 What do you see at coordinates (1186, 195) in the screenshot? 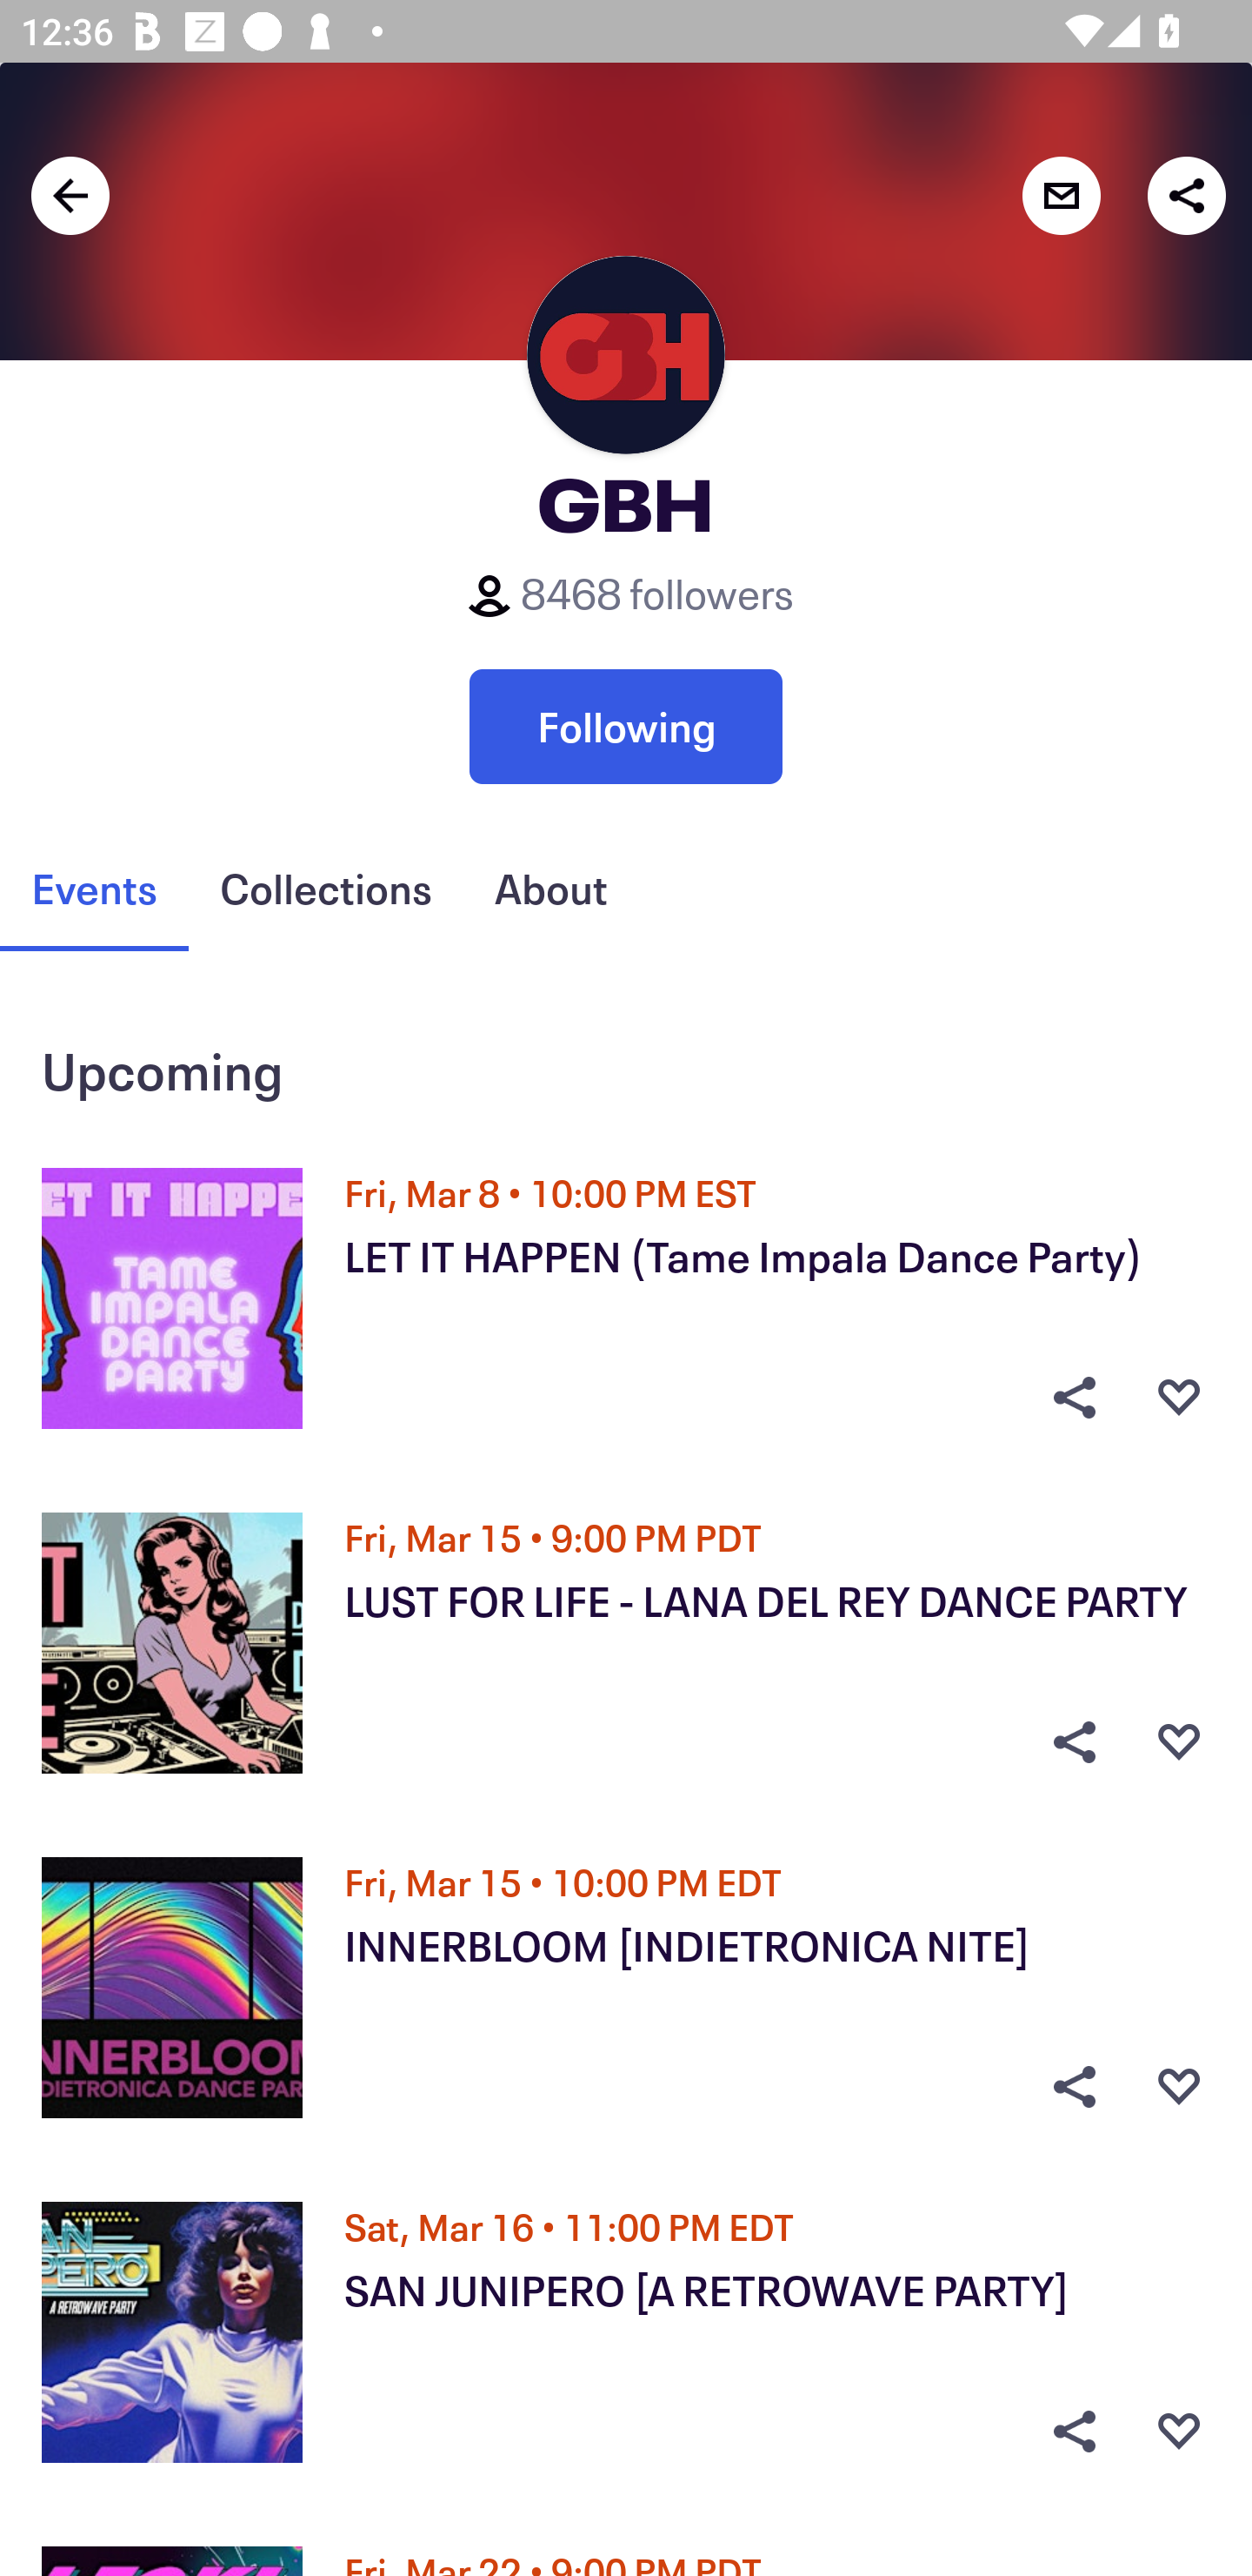
I see `Share with friends` at bounding box center [1186, 195].